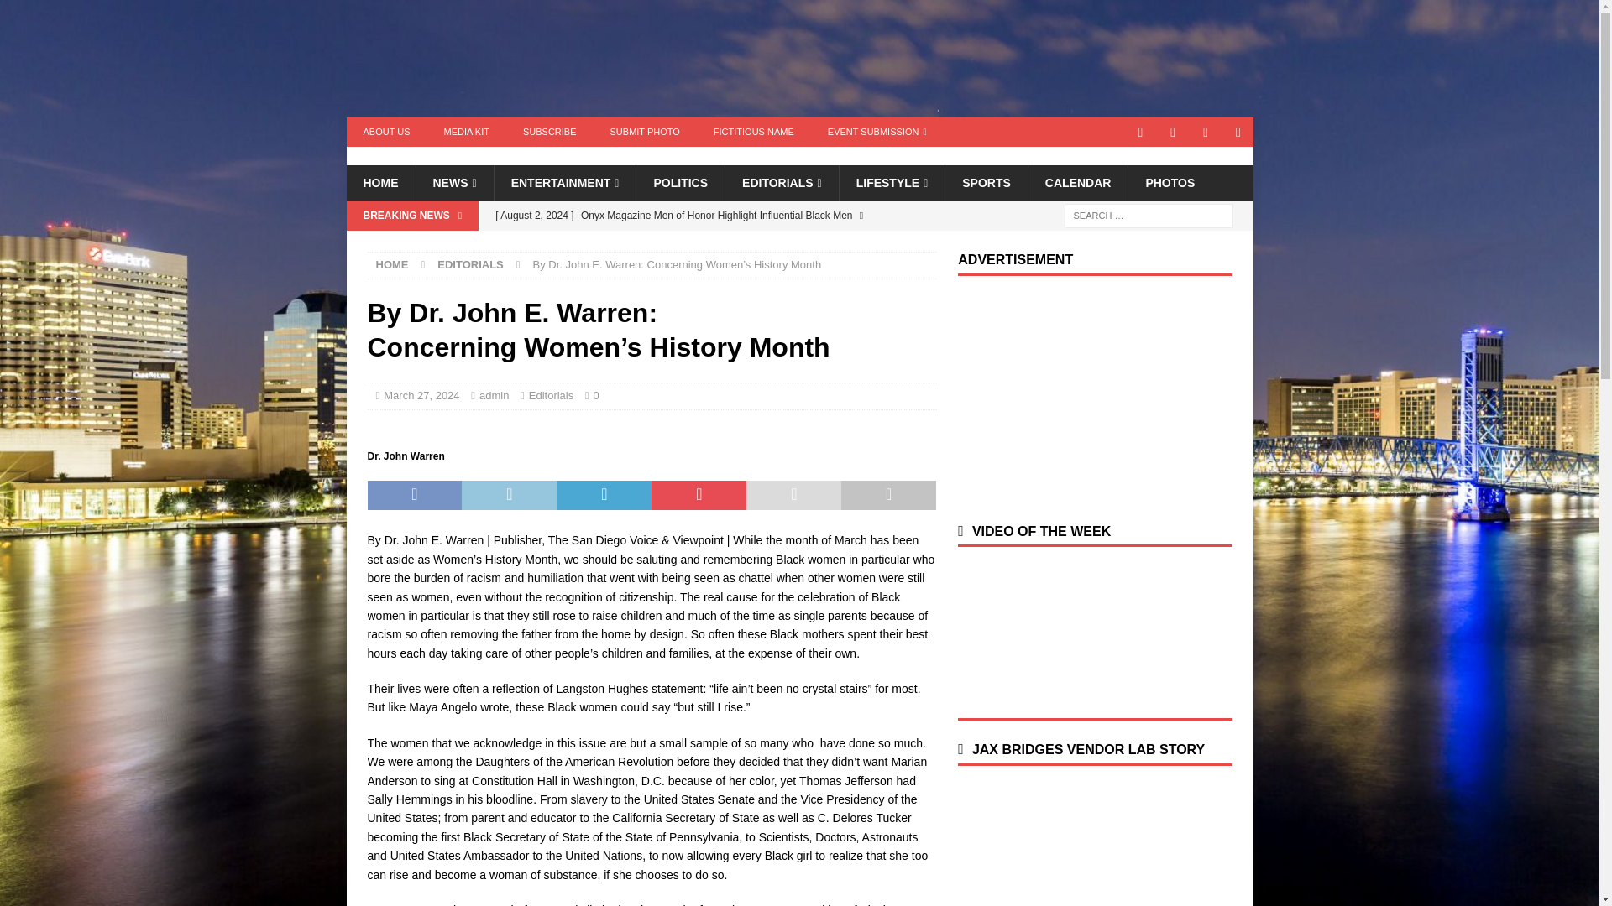  What do you see at coordinates (466, 132) in the screenshot?
I see `MEDIA KIT` at bounding box center [466, 132].